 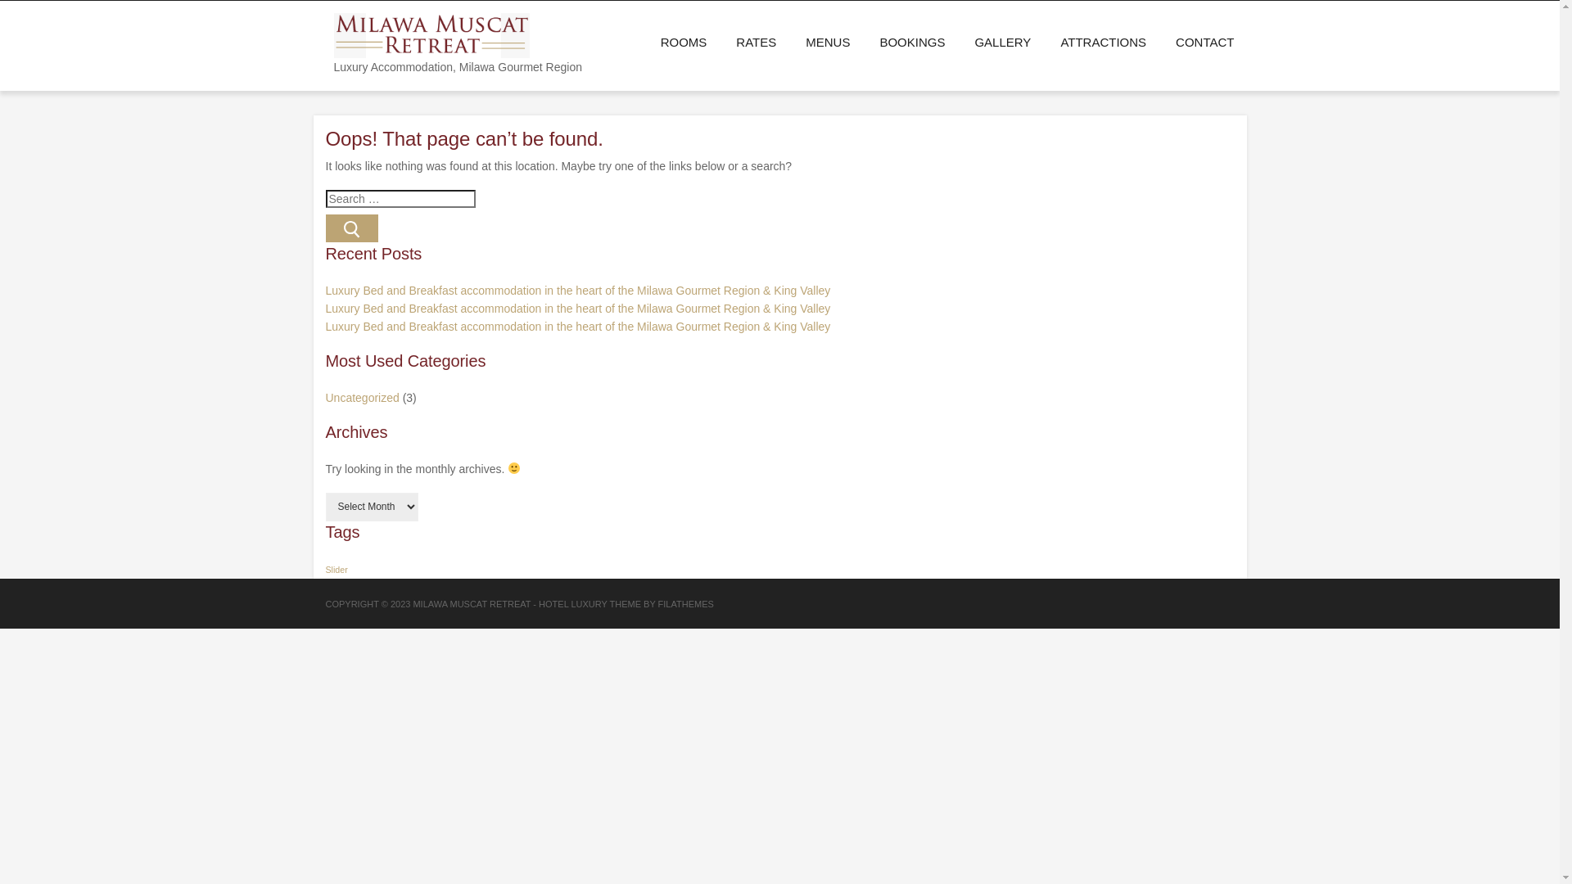 I want to click on GALLERY, so click(x=1002, y=43).